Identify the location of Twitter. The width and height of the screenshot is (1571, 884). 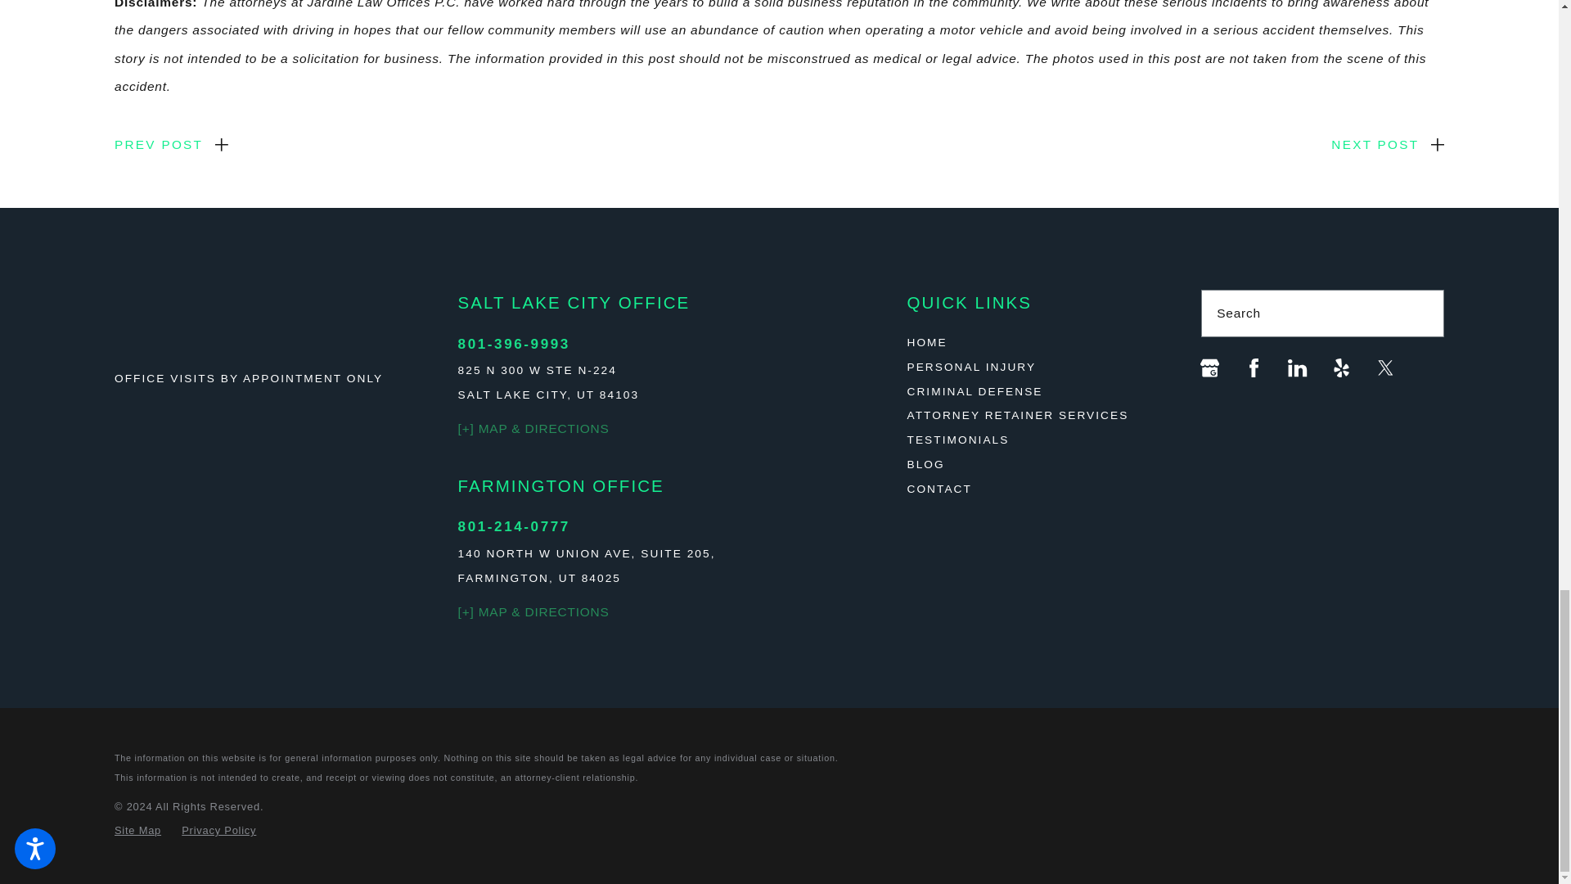
(1384, 368).